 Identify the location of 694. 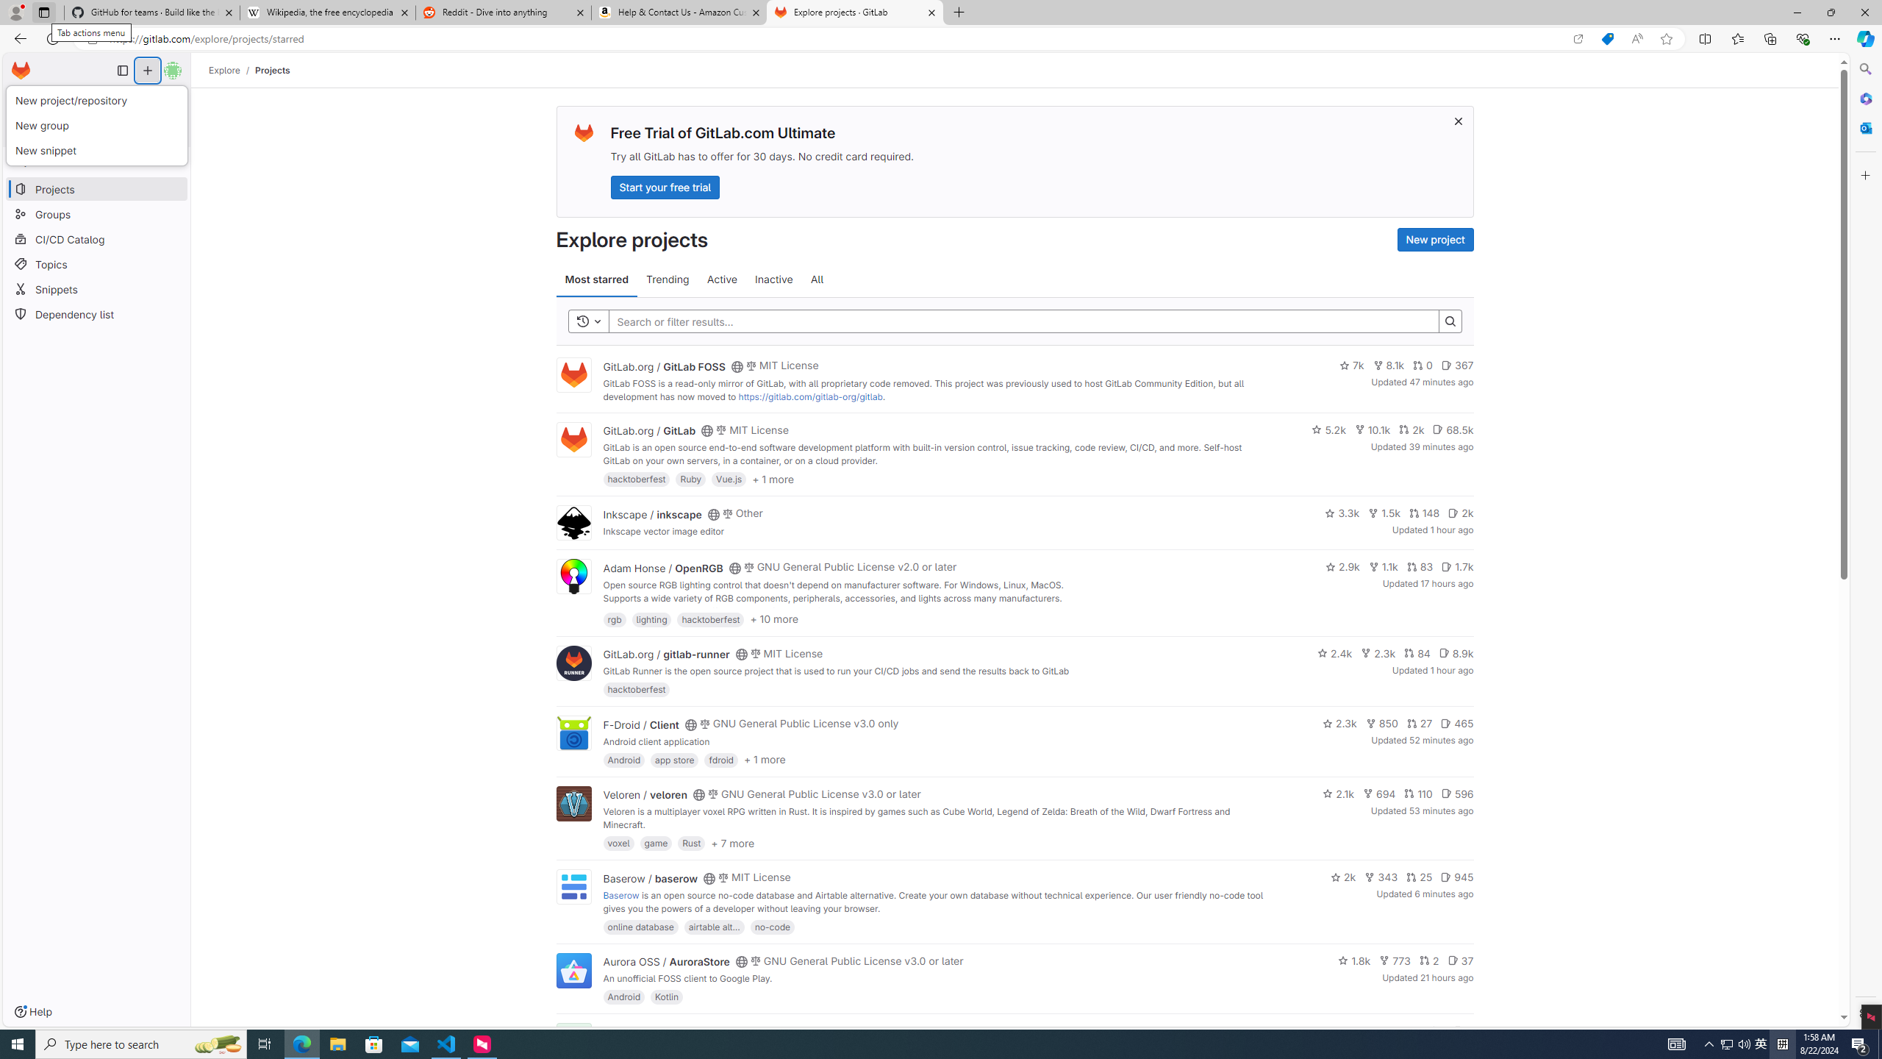
(1379, 794).